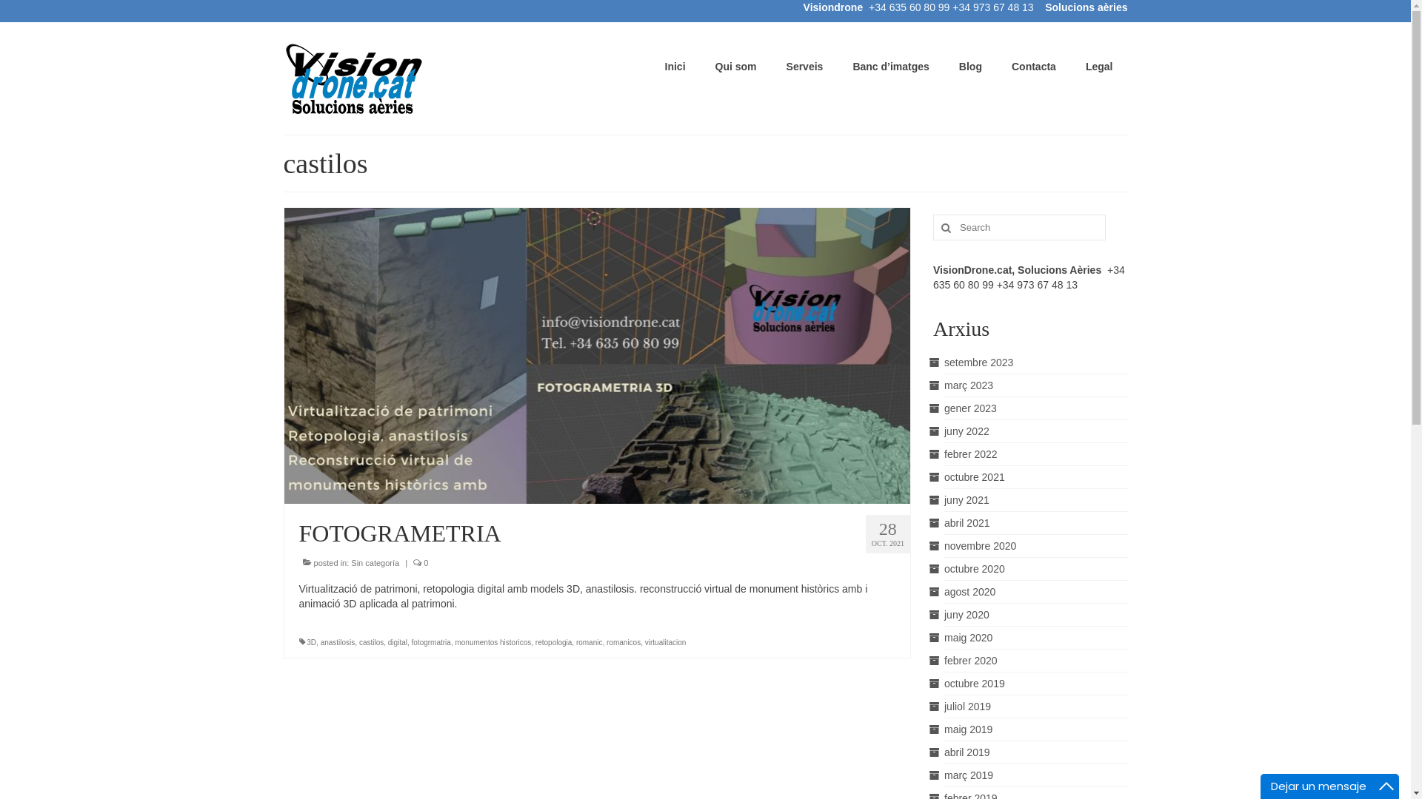  I want to click on juny 2021, so click(967, 500).